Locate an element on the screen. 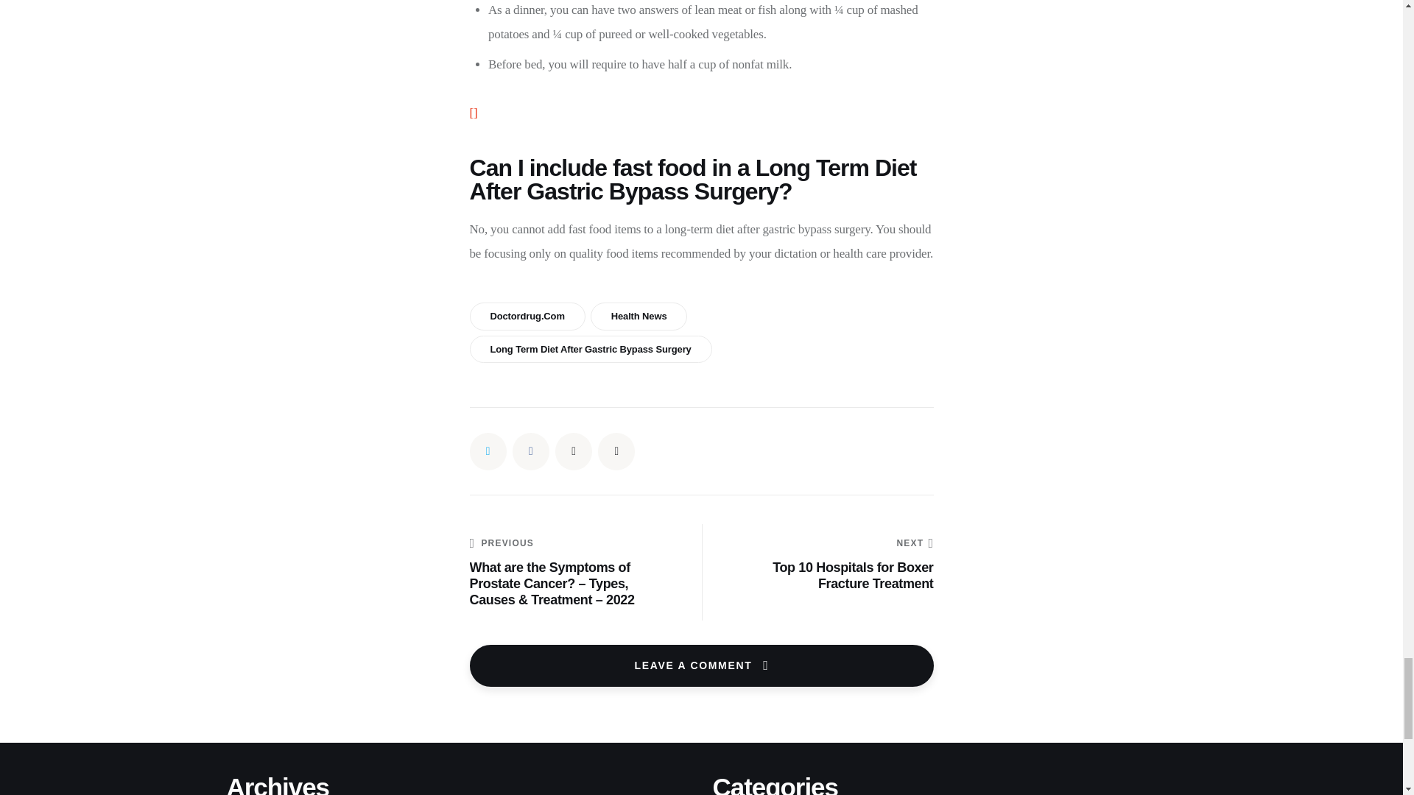 Image resolution: width=1414 pixels, height=795 pixels. Copy URL to clipboard is located at coordinates (828, 564).